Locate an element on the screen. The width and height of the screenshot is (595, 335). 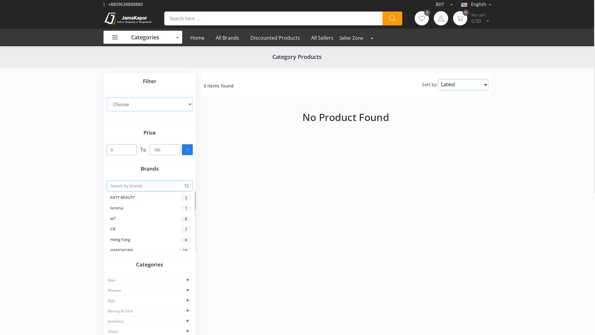
Women is located at coordinates (115, 291).